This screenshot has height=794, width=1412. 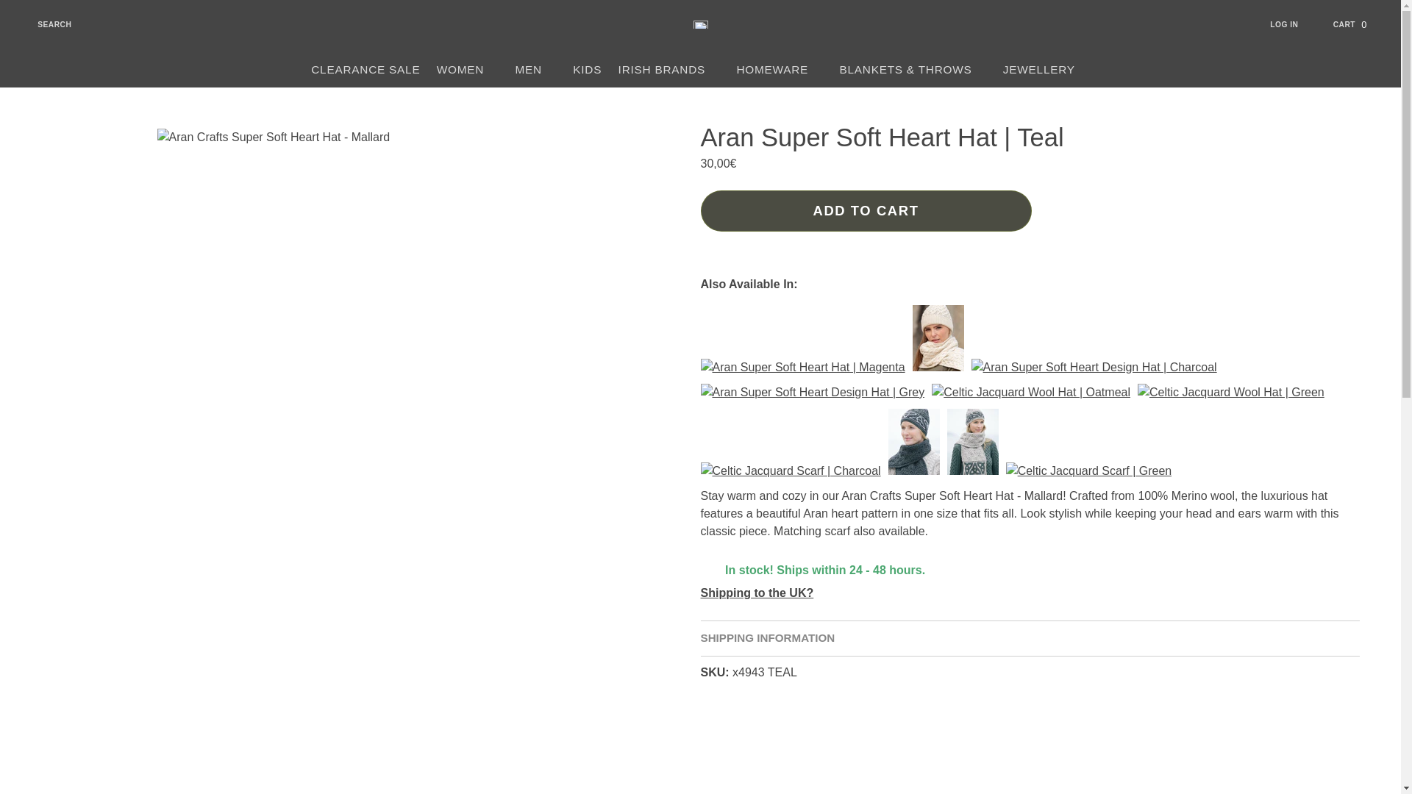 What do you see at coordinates (1358, 24) in the screenshot?
I see `MEN` at bounding box center [1358, 24].